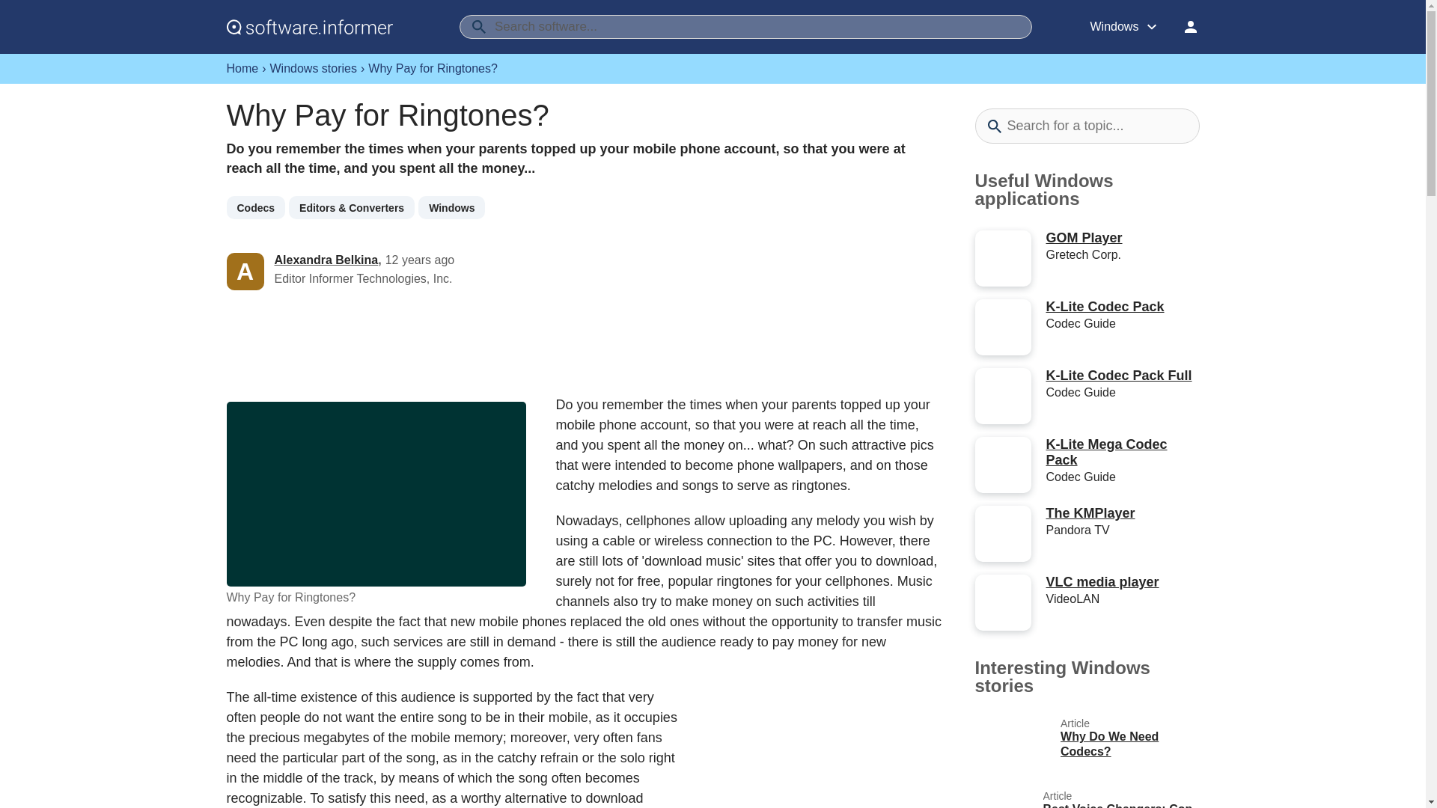  What do you see at coordinates (1106, 452) in the screenshot?
I see `K-Lite Mega Codec Pack` at bounding box center [1106, 452].